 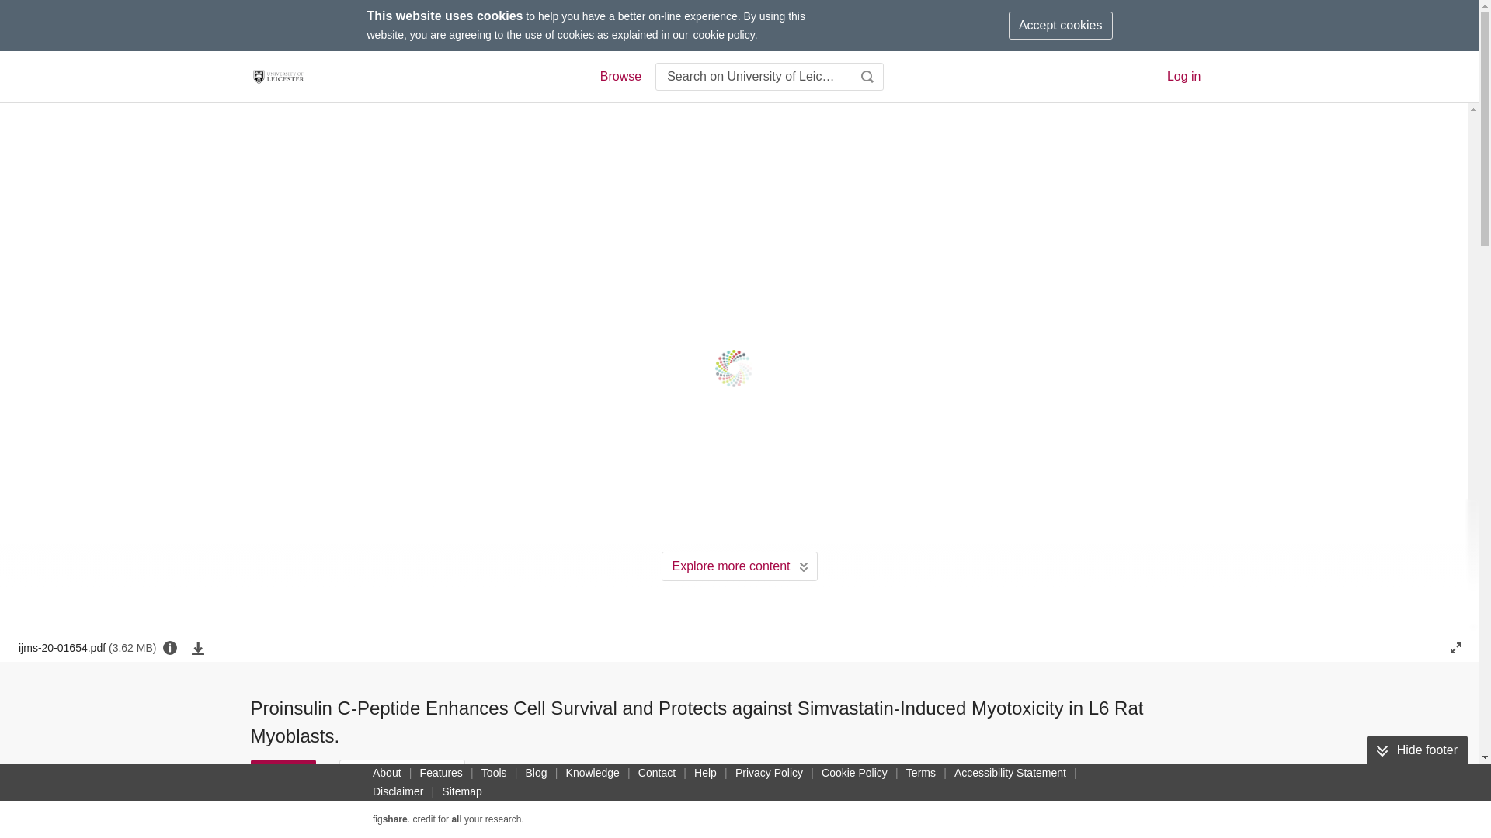 I want to click on Log in, so click(x=1184, y=76).